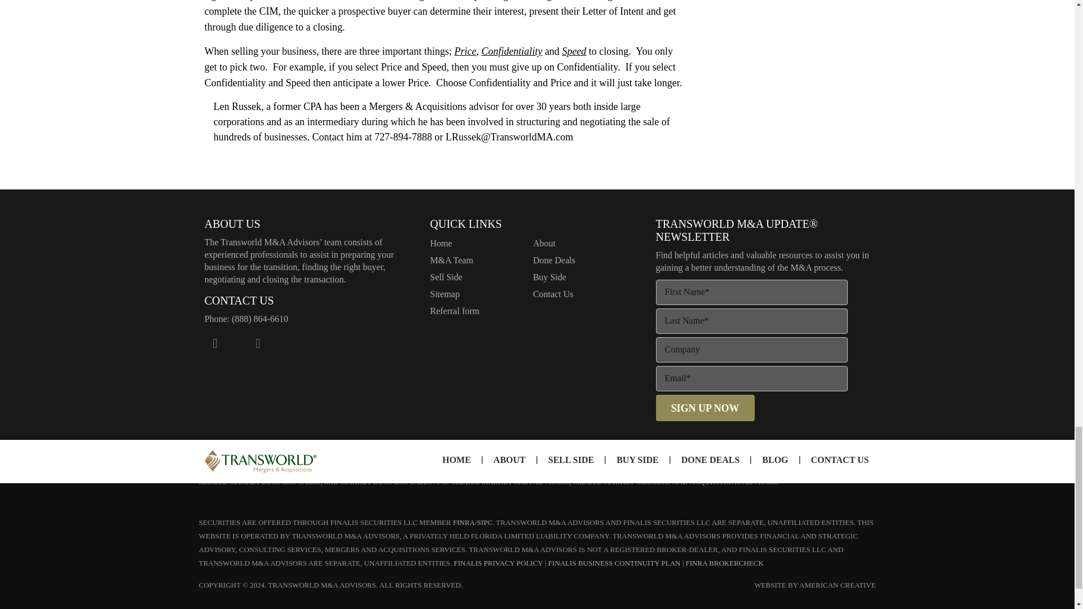 This screenshot has height=609, width=1083. What do you see at coordinates (446, 277) in the screenshot?
I see `Sell Side` at bounding box center [446, 277].